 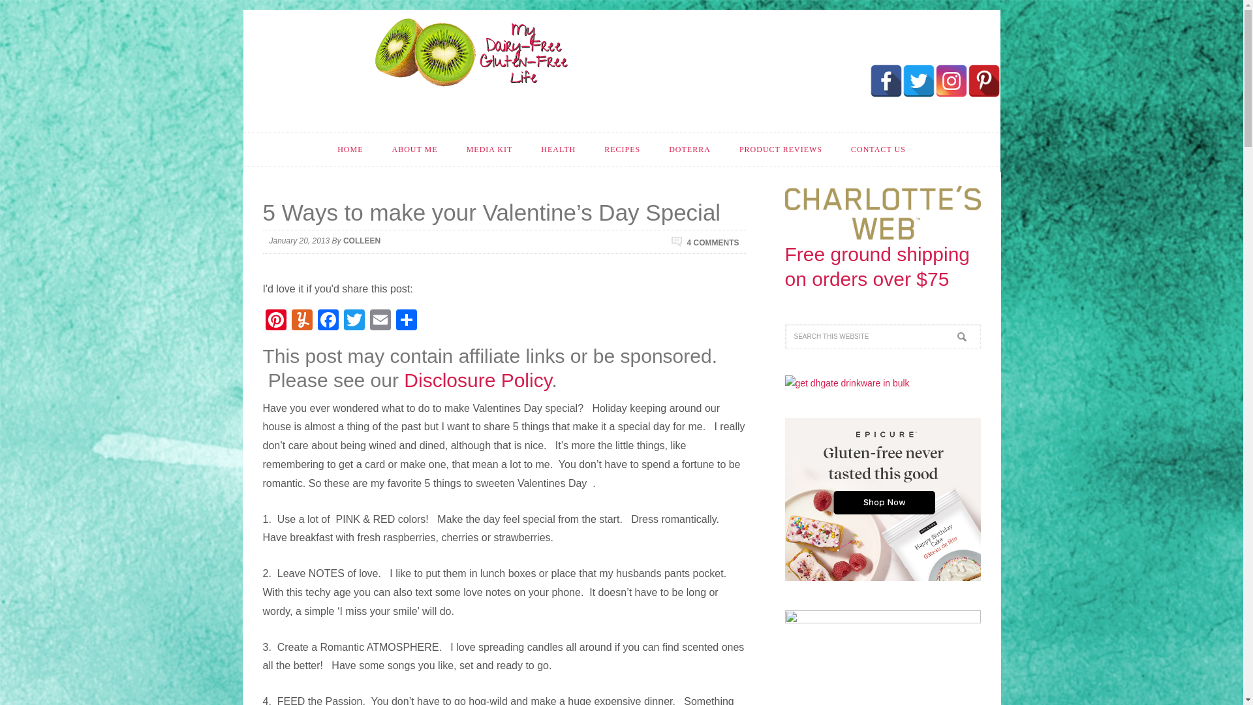 What do you see at coordinates (380, 321) in the screenshot?
I see `Email` at bounding box center [380, 321].